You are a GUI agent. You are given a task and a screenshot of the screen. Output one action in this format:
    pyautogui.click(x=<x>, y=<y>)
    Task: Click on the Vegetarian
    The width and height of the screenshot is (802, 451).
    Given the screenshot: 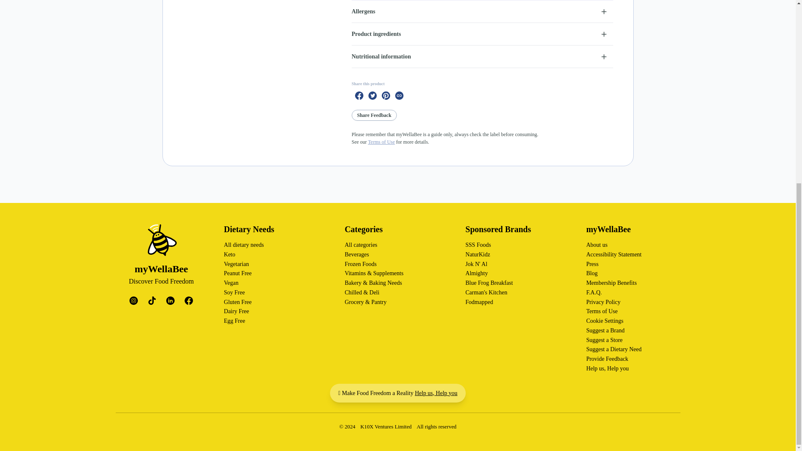 What is the action you would take?
    pyautogui.click(x=236, y=264)
    